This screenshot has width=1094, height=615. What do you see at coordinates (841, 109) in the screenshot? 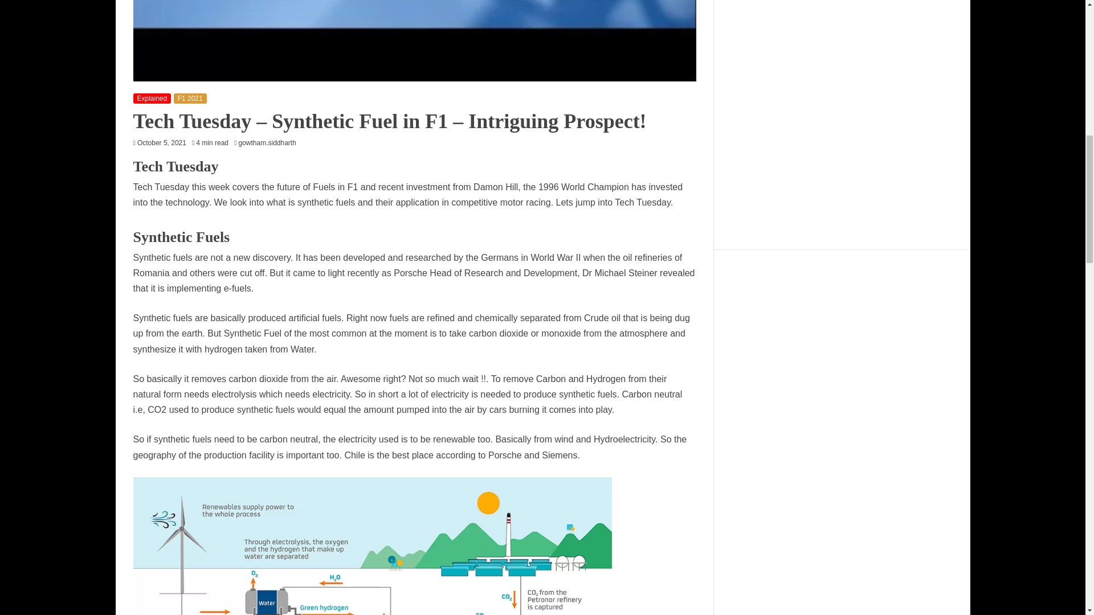
I see `AllF1.in` at bounding box center [841, 109].